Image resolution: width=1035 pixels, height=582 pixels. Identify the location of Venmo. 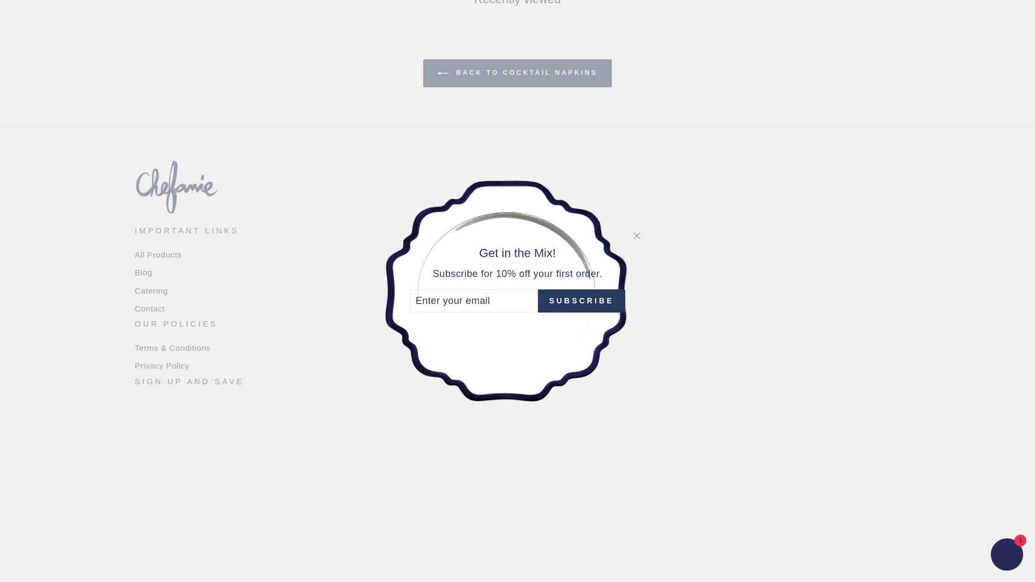
(617, 500).